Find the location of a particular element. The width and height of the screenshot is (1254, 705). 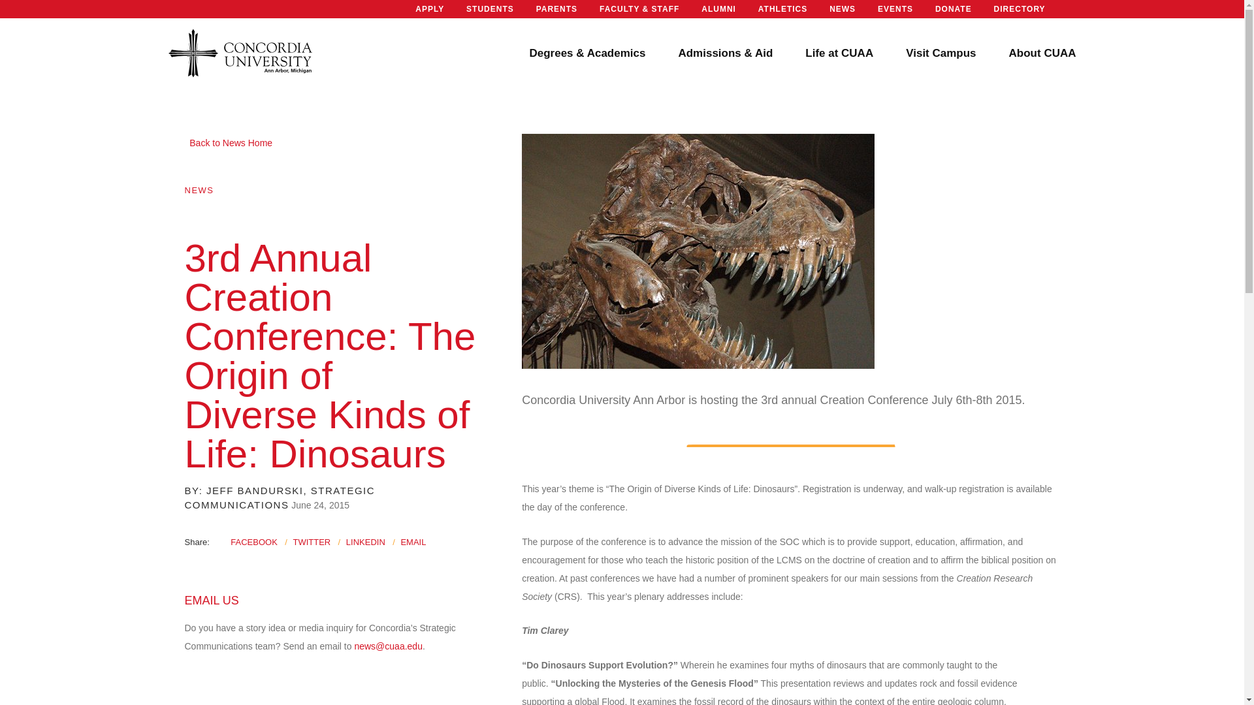

TWITTER is located at coordinates (311, 542).